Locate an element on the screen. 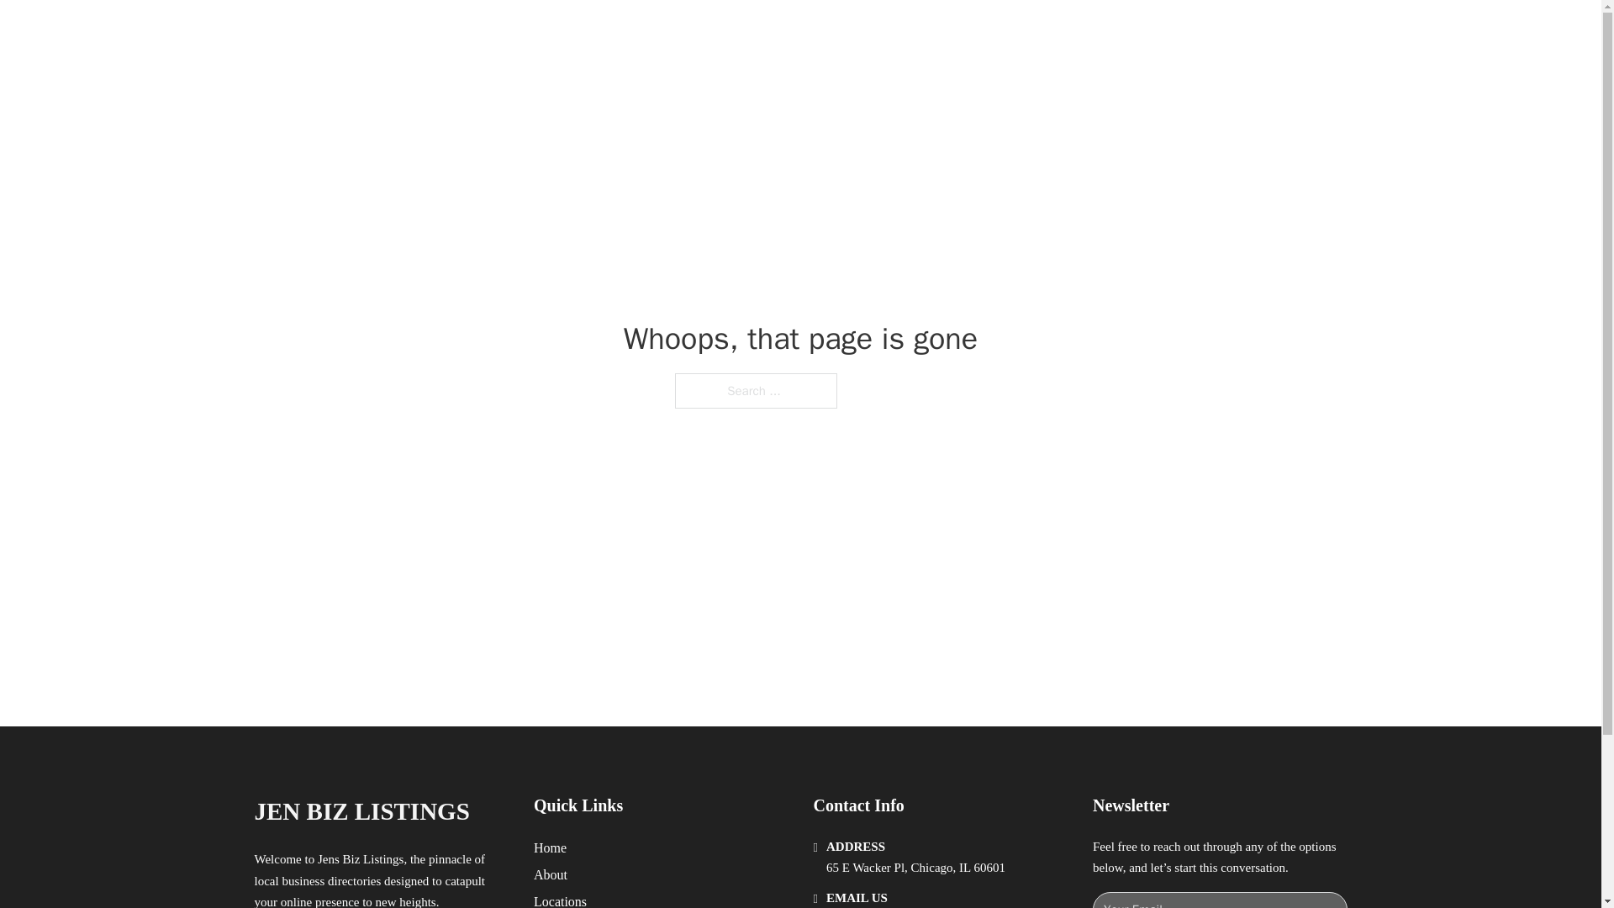 The width and height of the screenshot is (1614, 908). Locations is located at coordinates (560, 900).